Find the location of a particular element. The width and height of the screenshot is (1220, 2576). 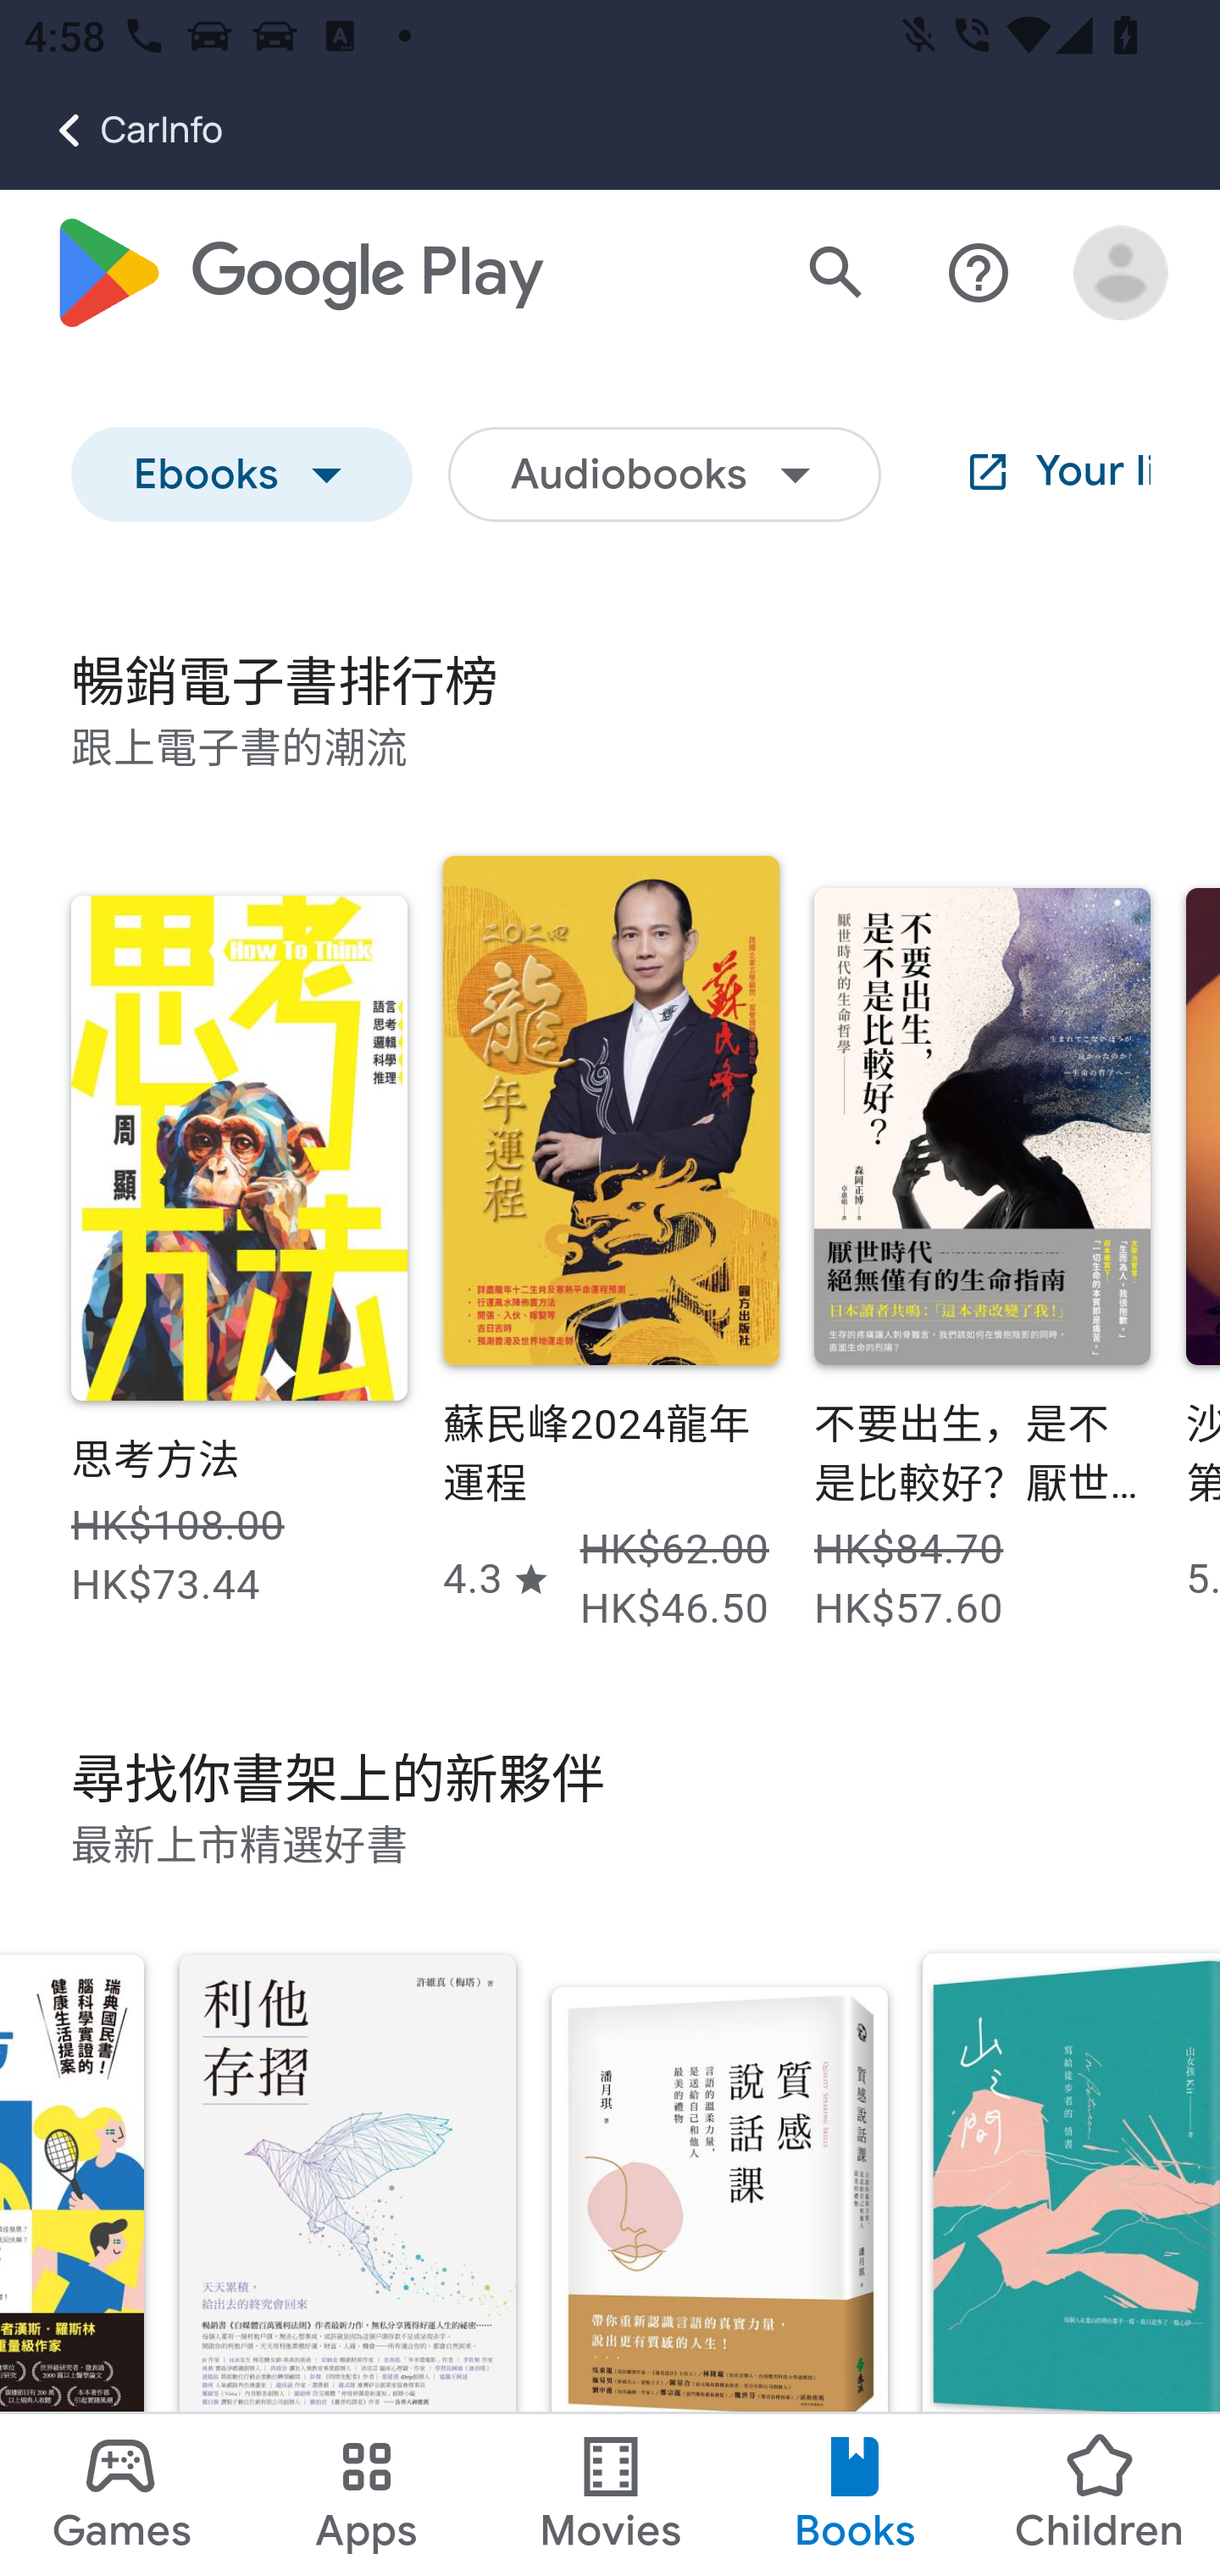

CarInfo is located at coordinates (112, 130).